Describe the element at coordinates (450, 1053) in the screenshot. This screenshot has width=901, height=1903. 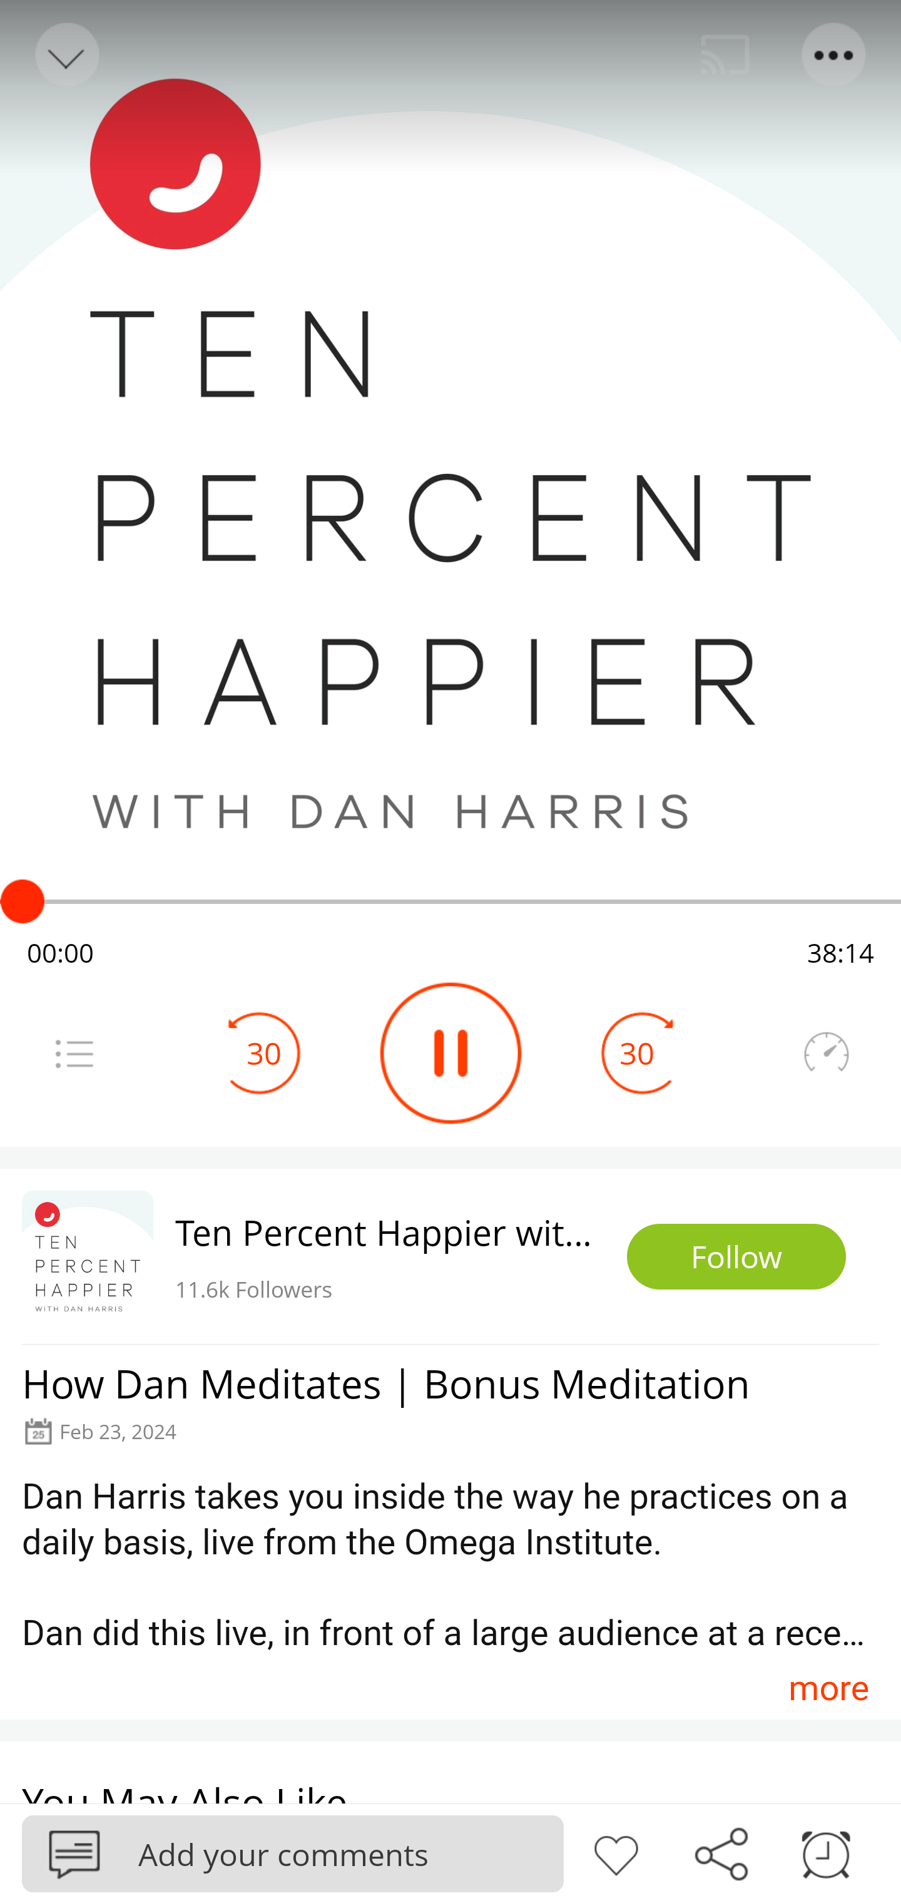
I see `Play` at that location.